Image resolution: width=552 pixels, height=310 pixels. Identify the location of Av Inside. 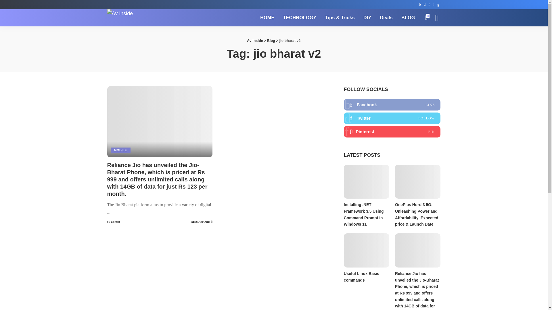
(120, 18).